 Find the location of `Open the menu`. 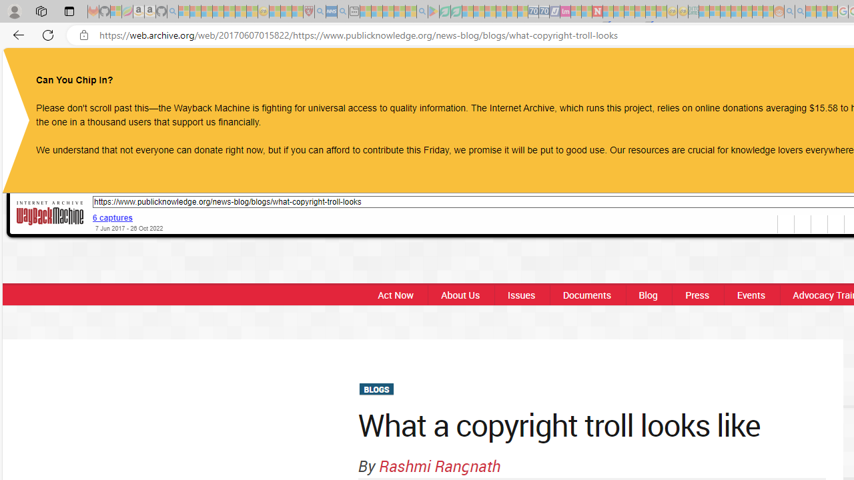

Open the menu is located at coordinates (523, 73).